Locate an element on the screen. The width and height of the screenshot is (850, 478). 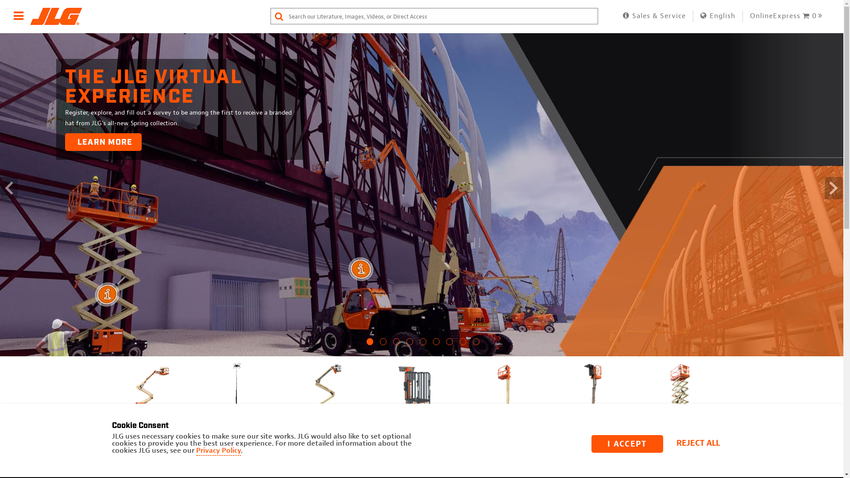
8 is located at coordinates (463, 345).